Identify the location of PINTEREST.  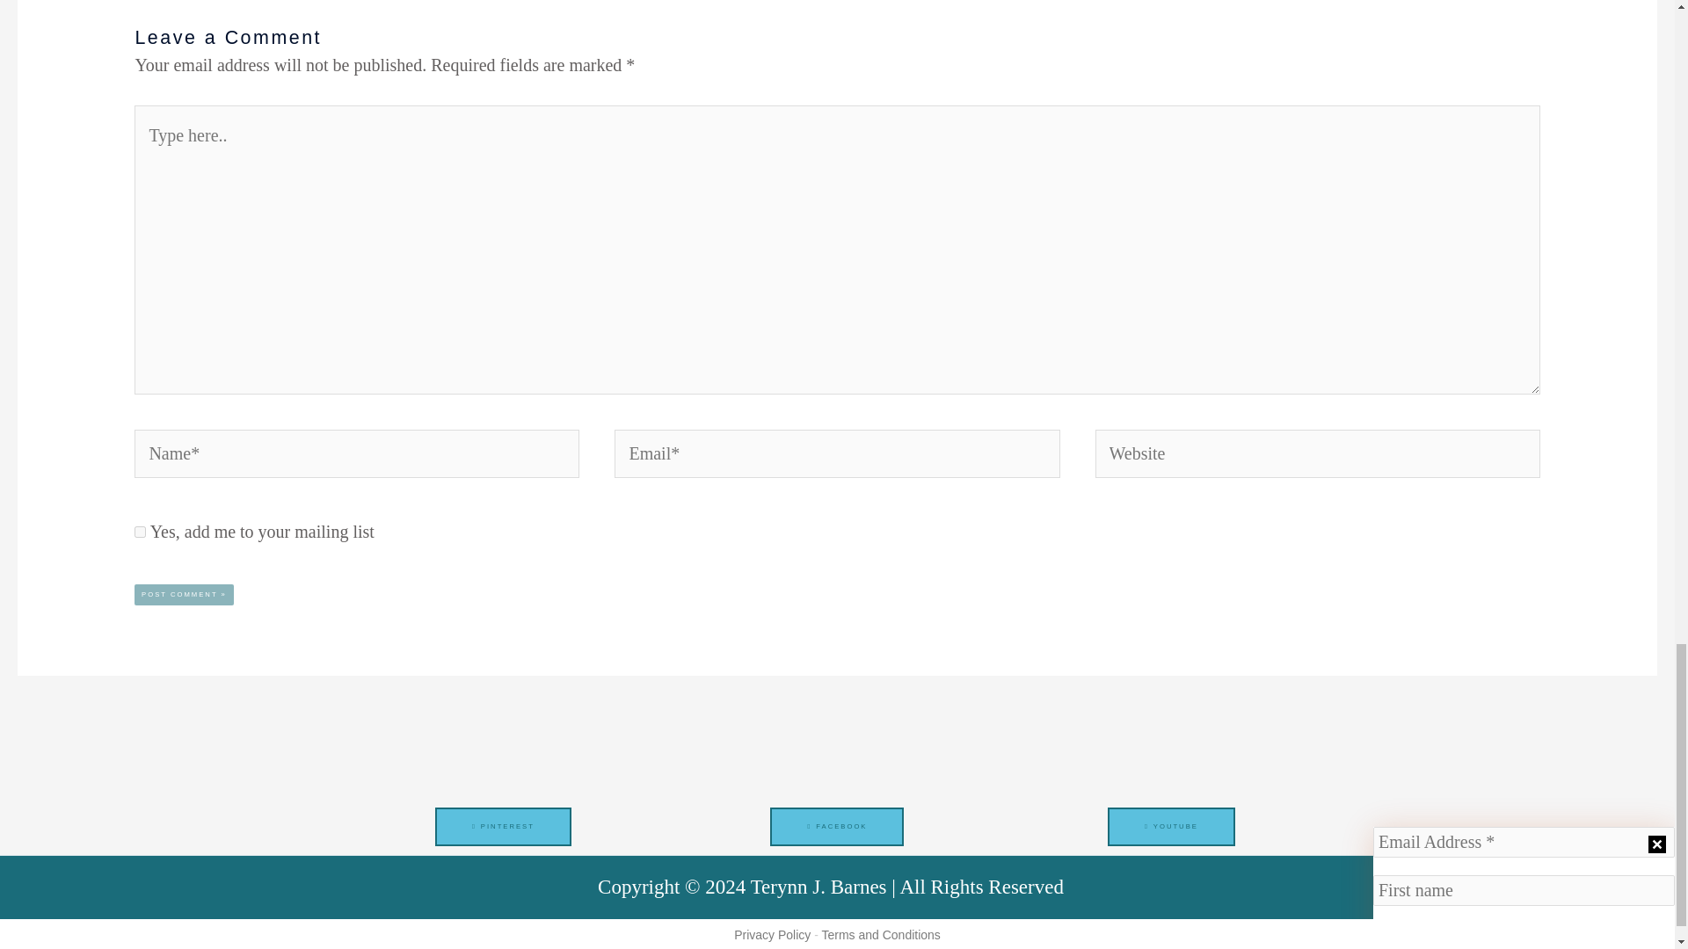
(503, 827).